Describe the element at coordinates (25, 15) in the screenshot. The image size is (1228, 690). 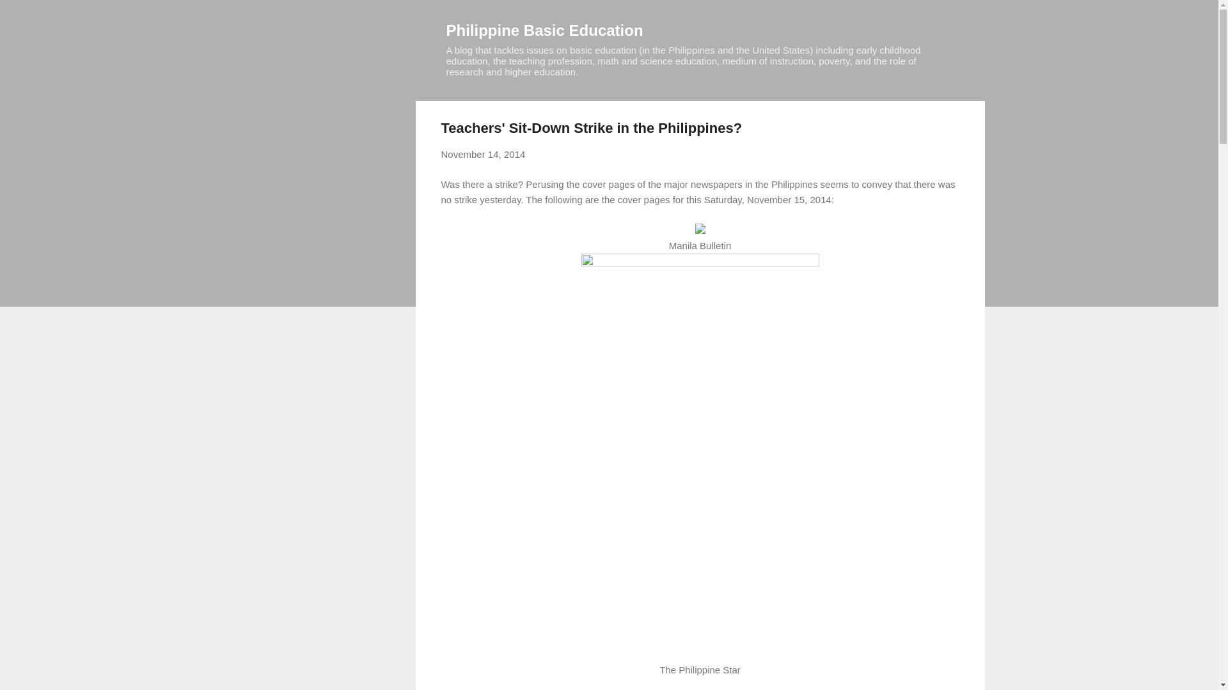
I see `Search` at that location.